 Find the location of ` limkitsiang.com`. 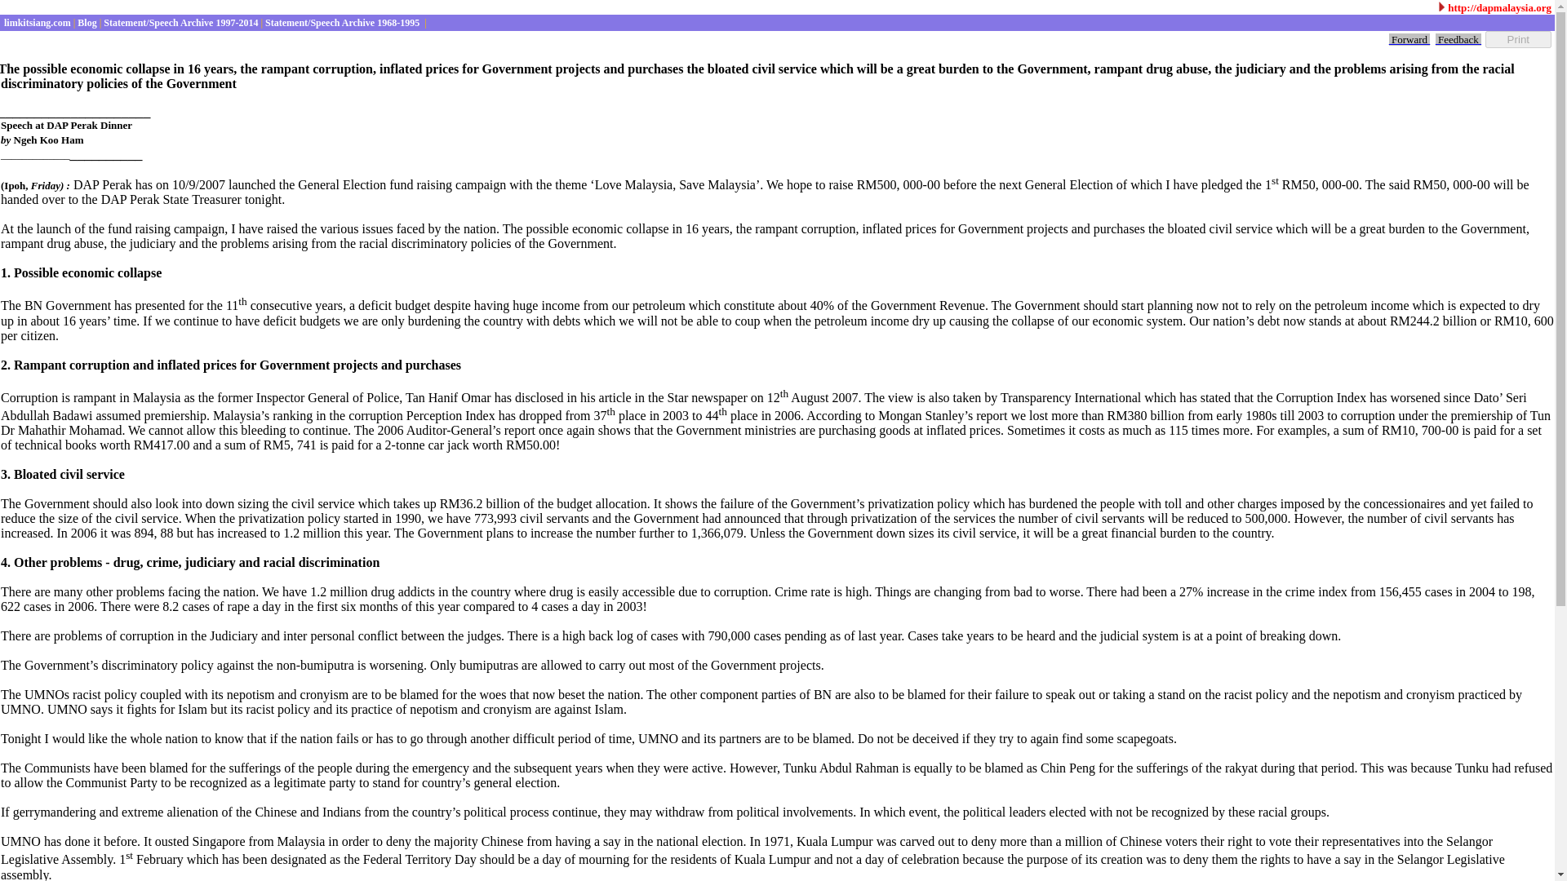

 limkitsiang.com is located at coordinates (36, 21).